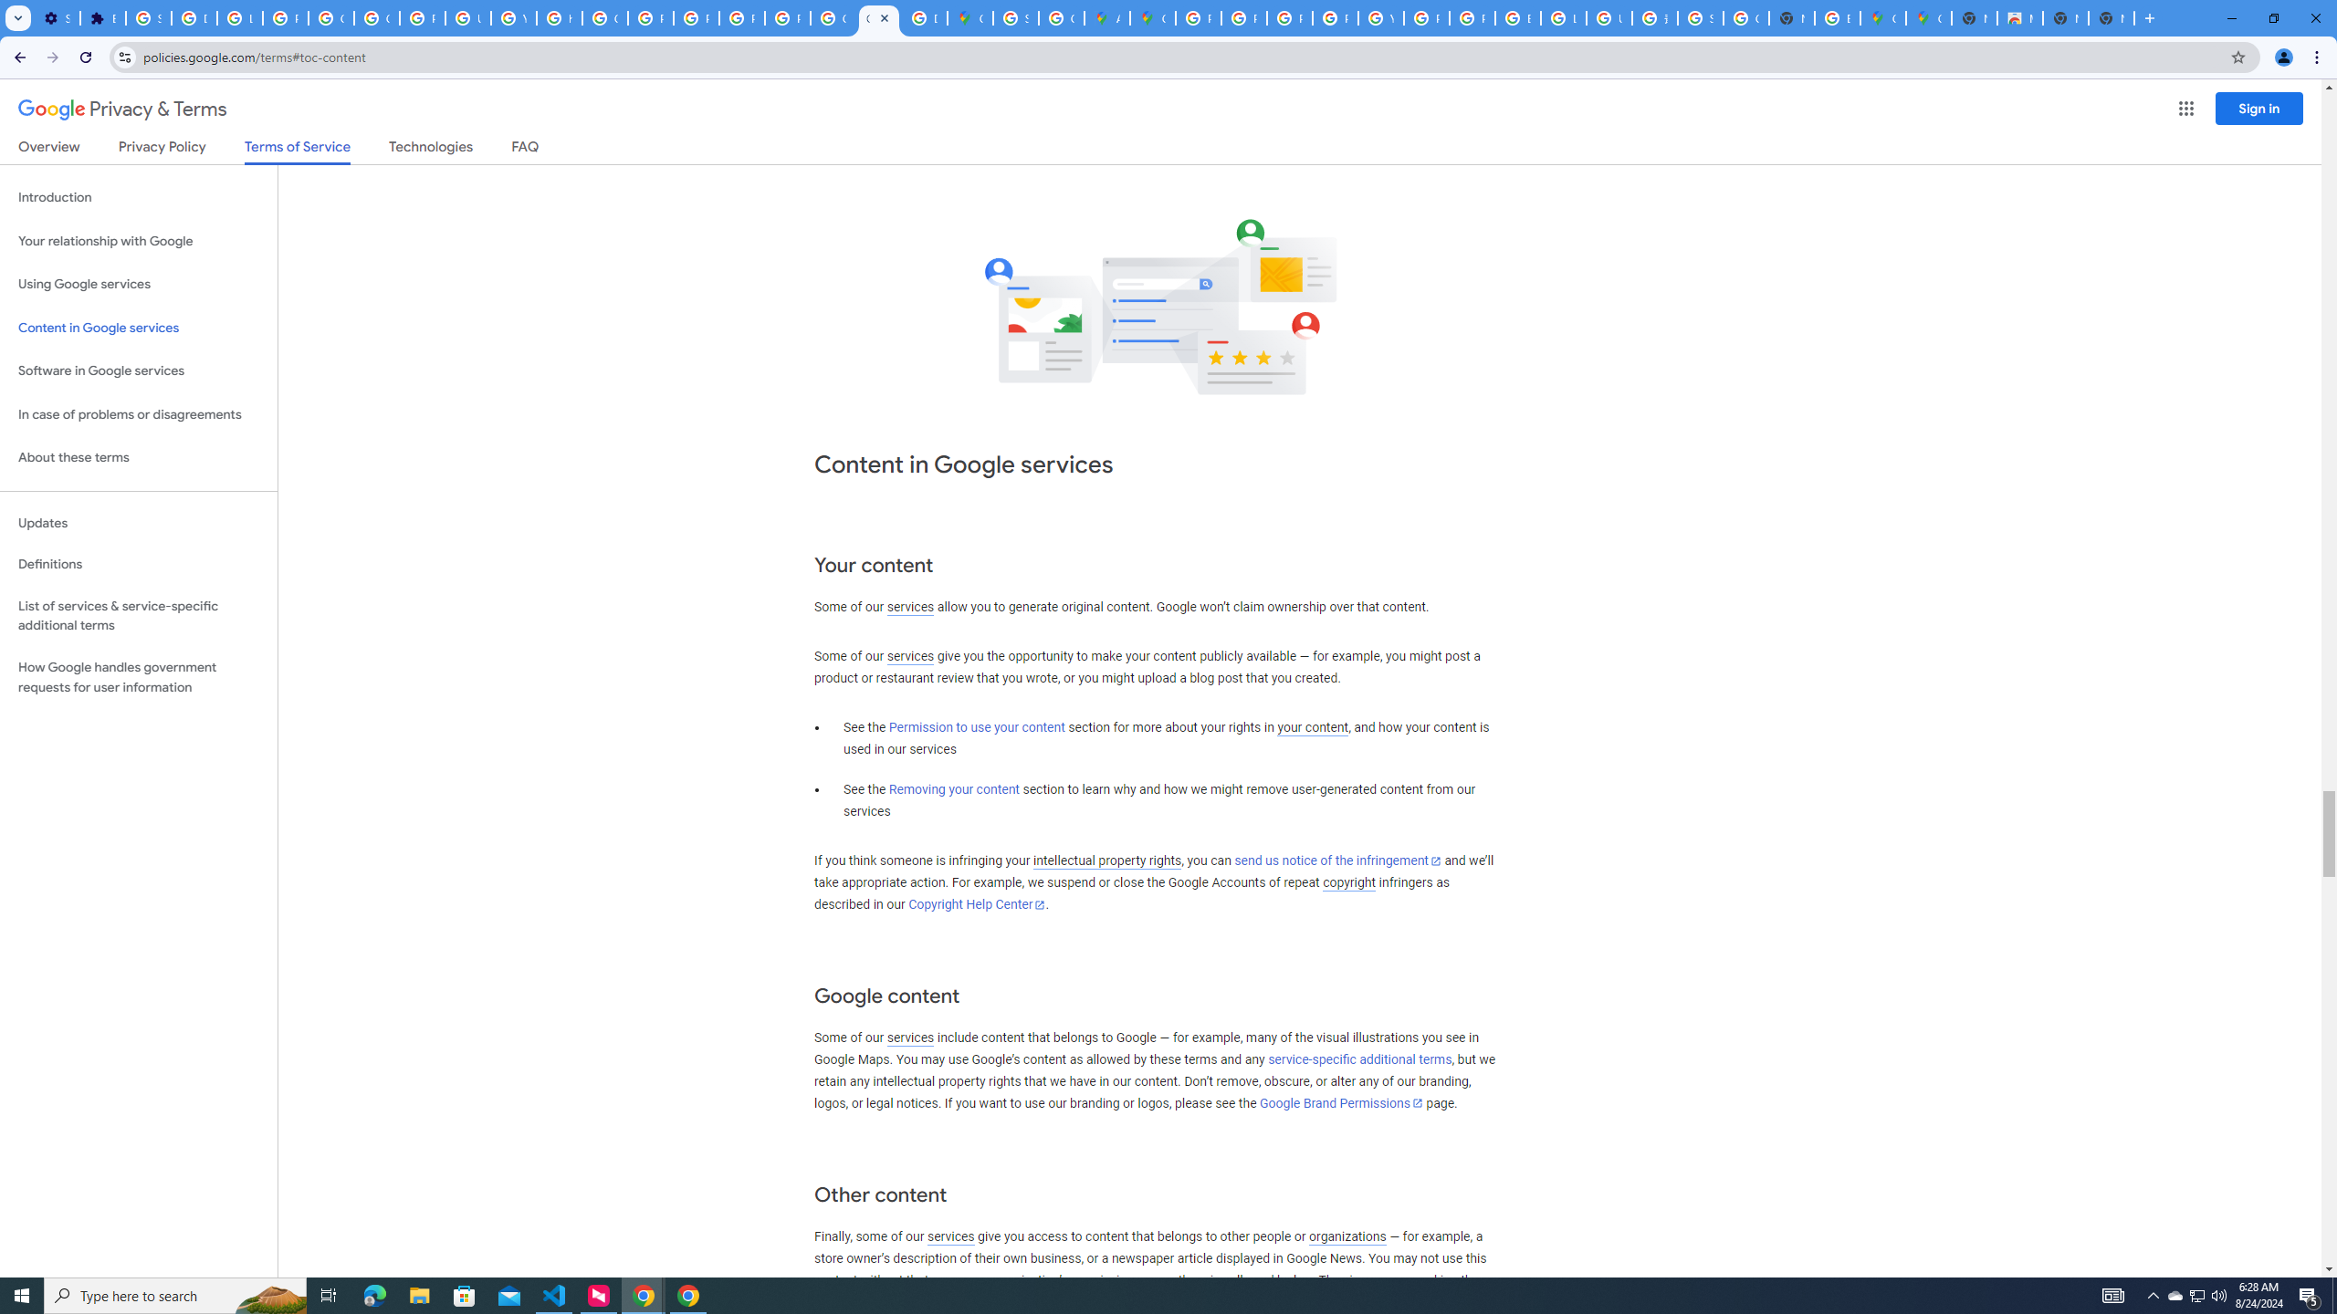 This screenshot has height=1314, width=2337. Describe the element at coordinates (1360, 1060) in the screenshot. I see `service-specific additional terms` at that location.